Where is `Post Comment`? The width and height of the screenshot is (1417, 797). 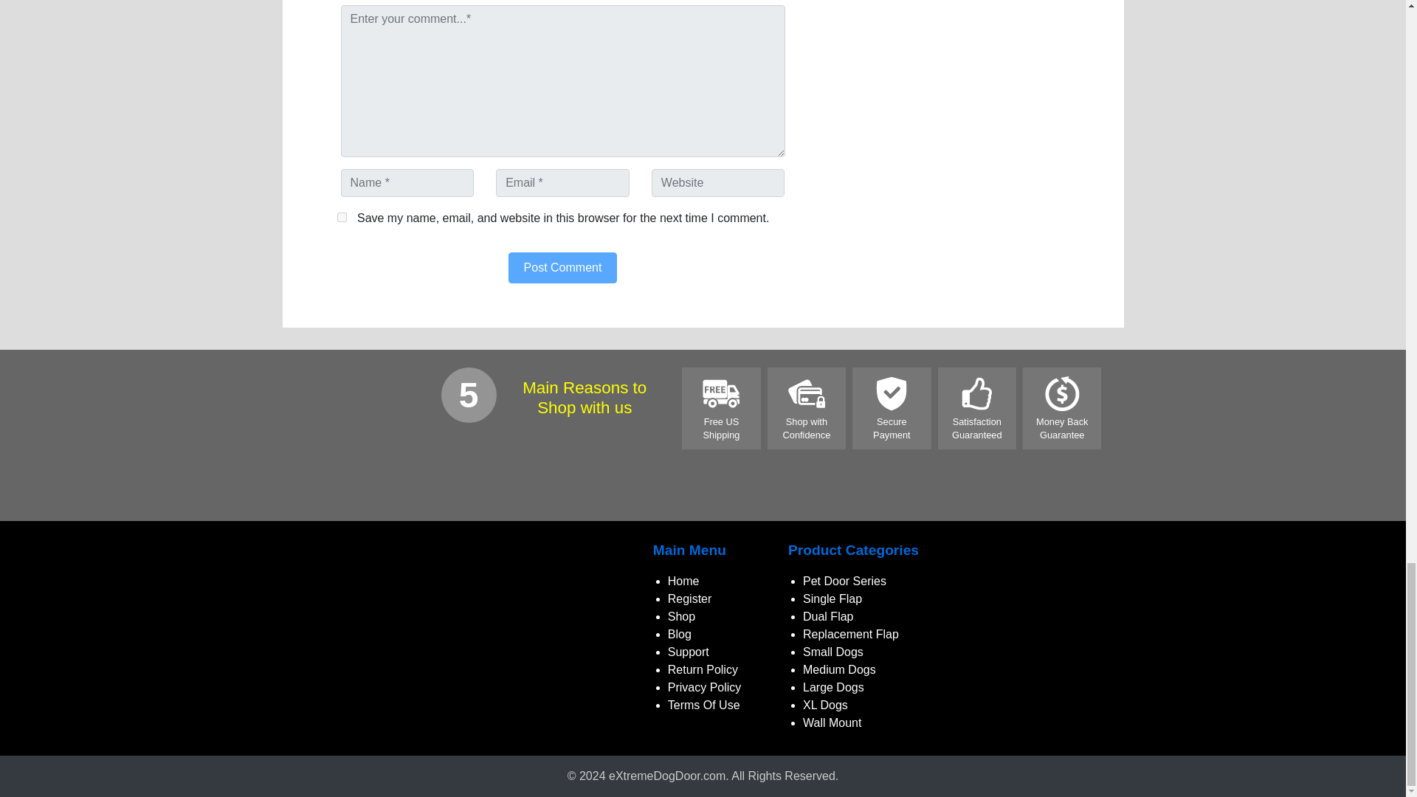
Post Comment is located at coordinates (563, 268).